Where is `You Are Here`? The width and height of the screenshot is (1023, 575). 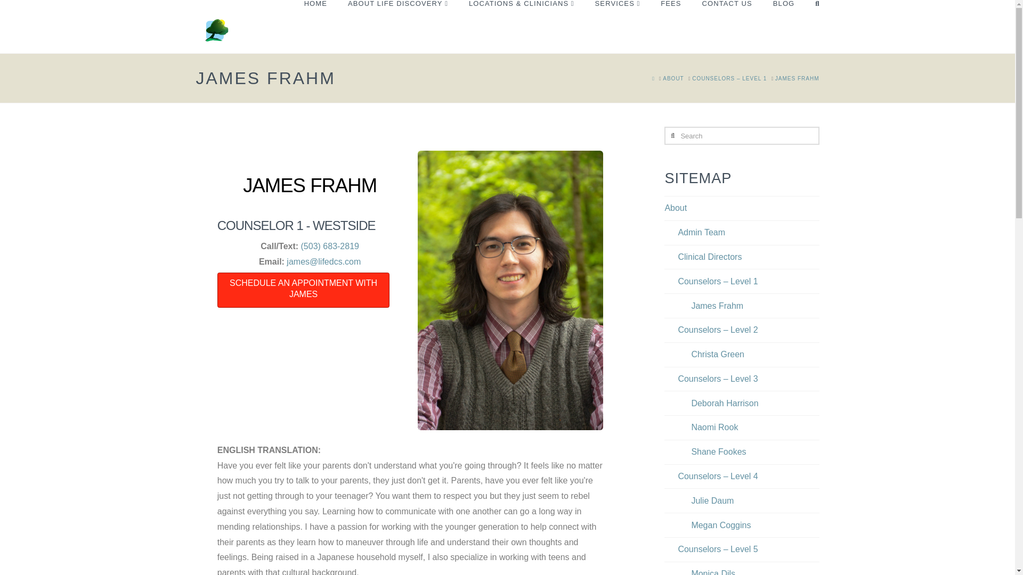
You Are Here is located at coordinates (797, 78).